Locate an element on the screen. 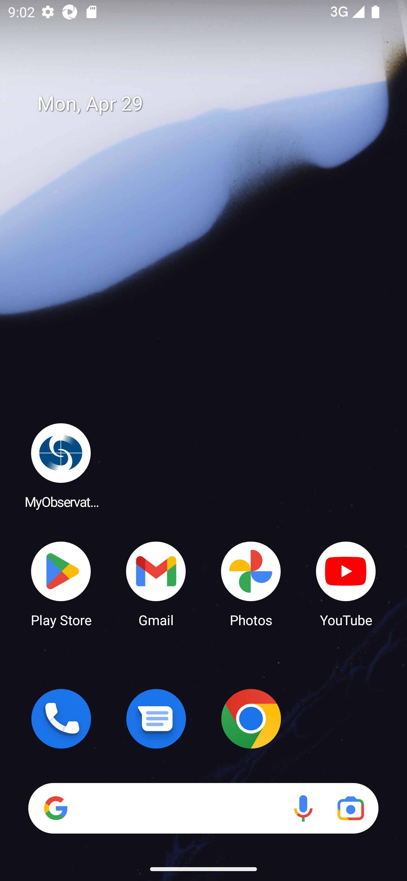 The width and height of the screenshot is (407, 881). MyObservatory is located at coordinates (61, 465).